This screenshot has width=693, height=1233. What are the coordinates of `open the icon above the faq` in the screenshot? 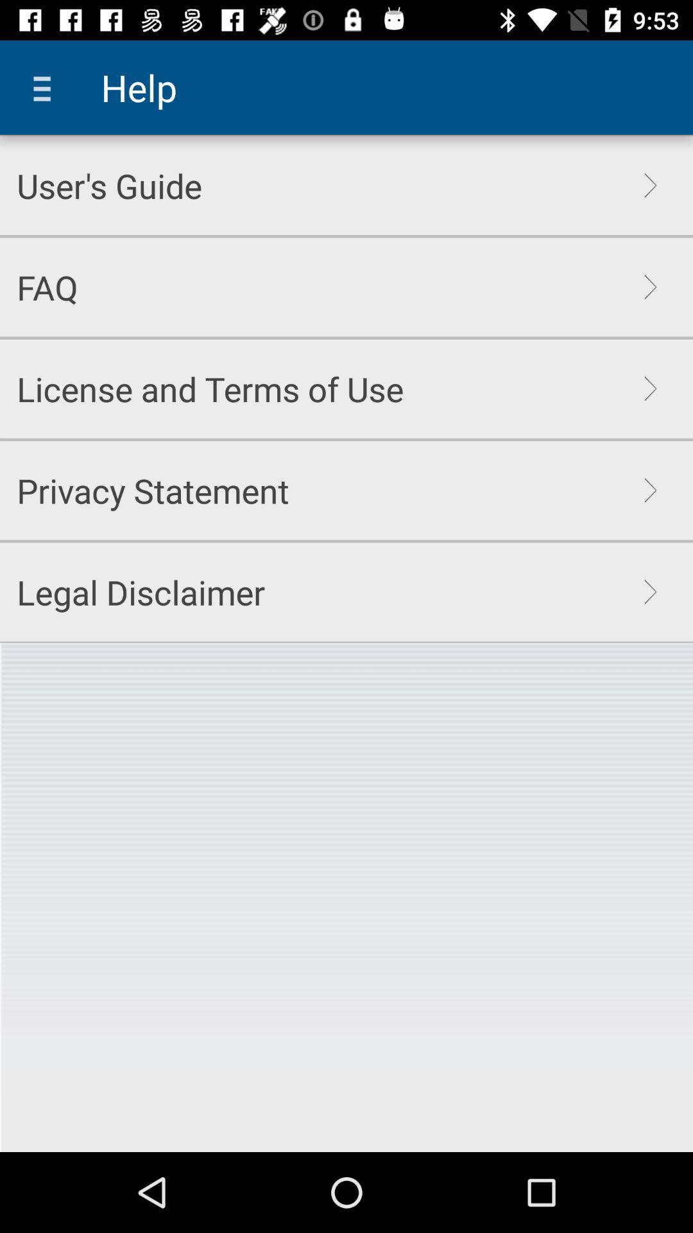 It's located at (109, 185).